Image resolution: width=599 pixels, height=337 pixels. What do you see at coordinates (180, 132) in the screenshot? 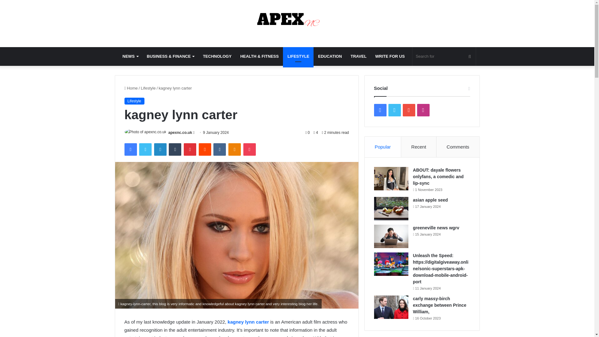
I see `apexnc.co.uk` at bounding box center [180, 132].